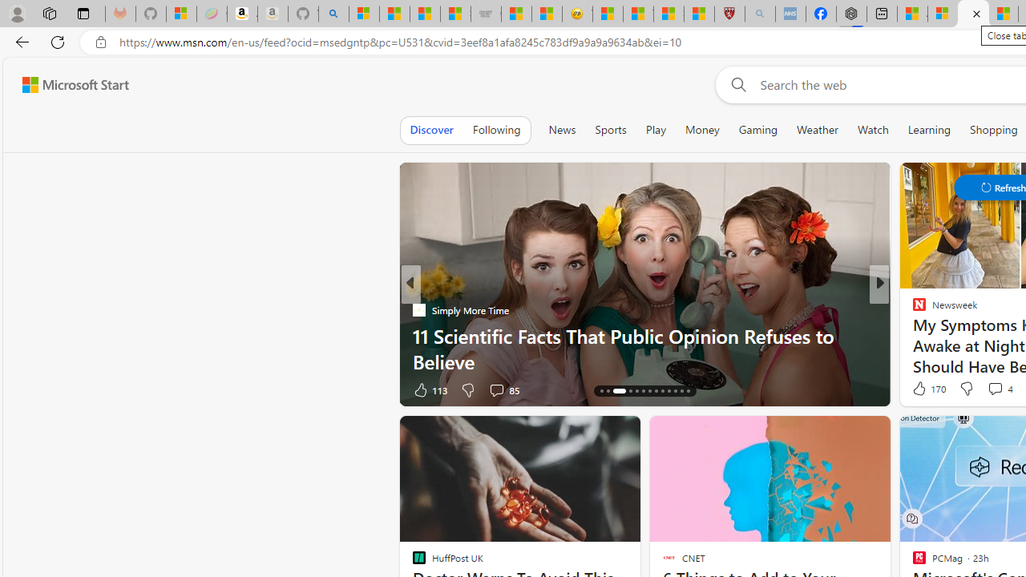 The width and height of the screenshot is (1026, 577). What do you see at coordinates (984, 389) in the screenshot?
I see `View comments 231 Comment` at bounding box center [984, 389].